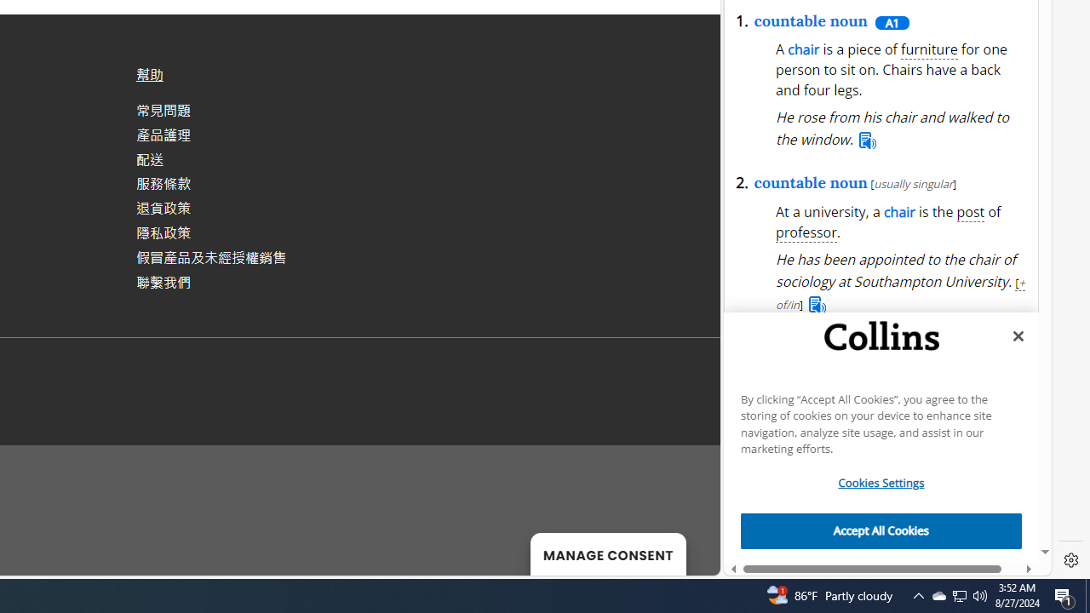 Image resolution: width=1090 pixels, height=613 pixels. What do you see at coordinates (864, 370) in the screenshot?
I see `What does a chair mean?` at bounding box center [864, 370].